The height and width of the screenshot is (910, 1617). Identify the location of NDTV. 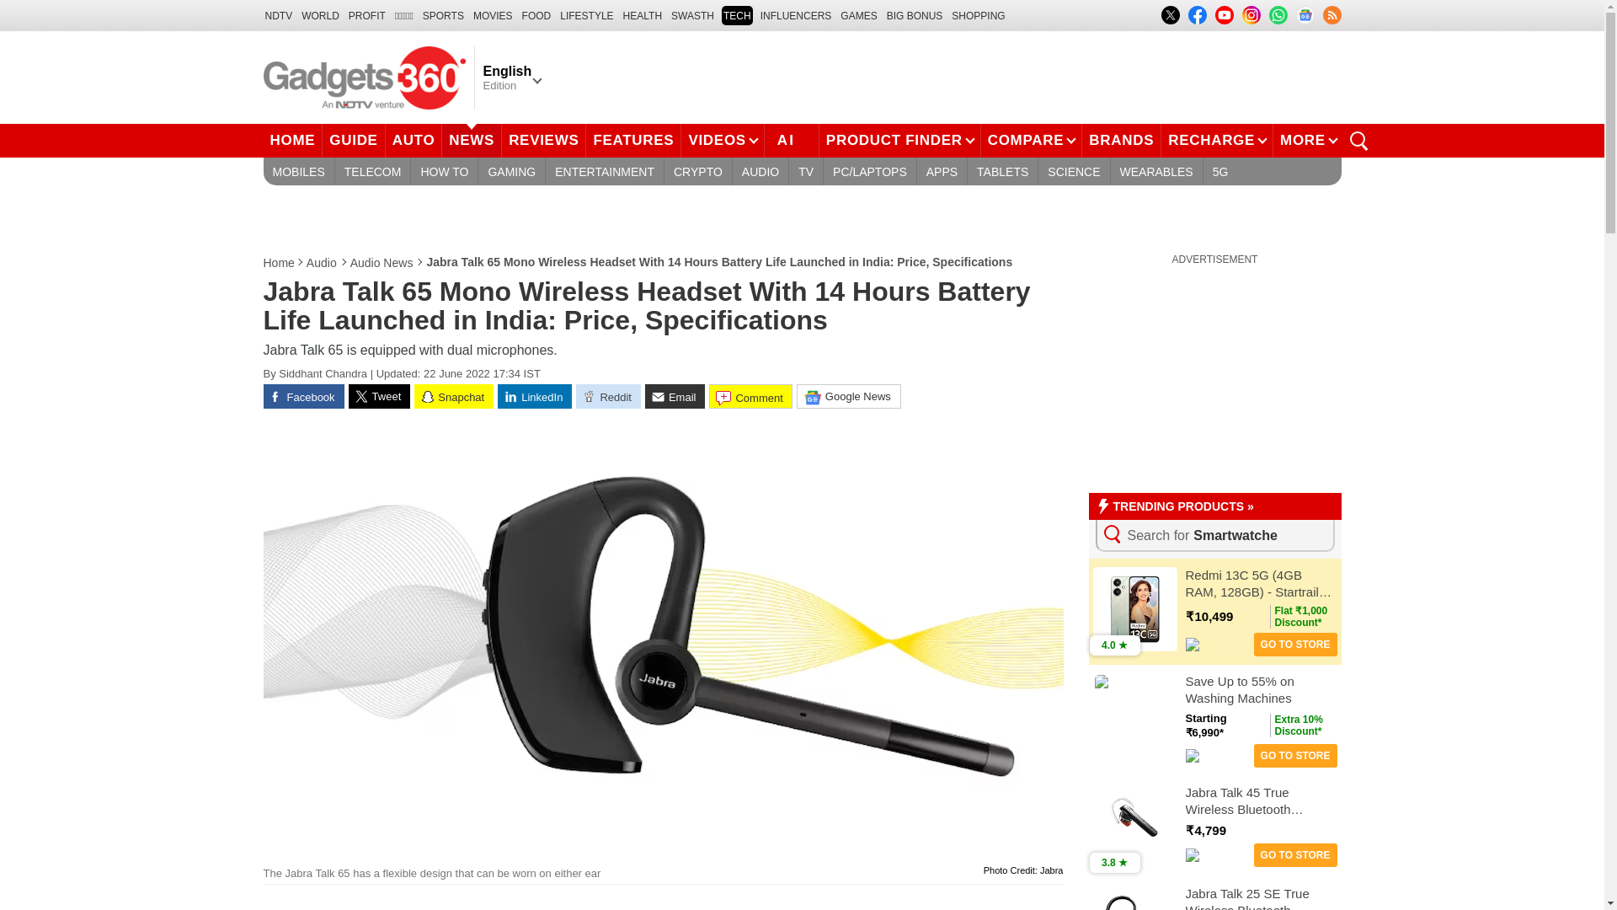
(278, 15).